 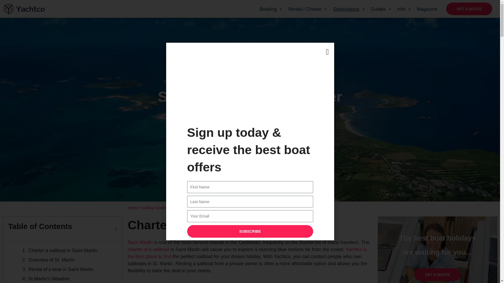 What do you see at coordinates (349, 9) in the screenshot?
I see `Sailing destinations` at bounding box center [349, 9].